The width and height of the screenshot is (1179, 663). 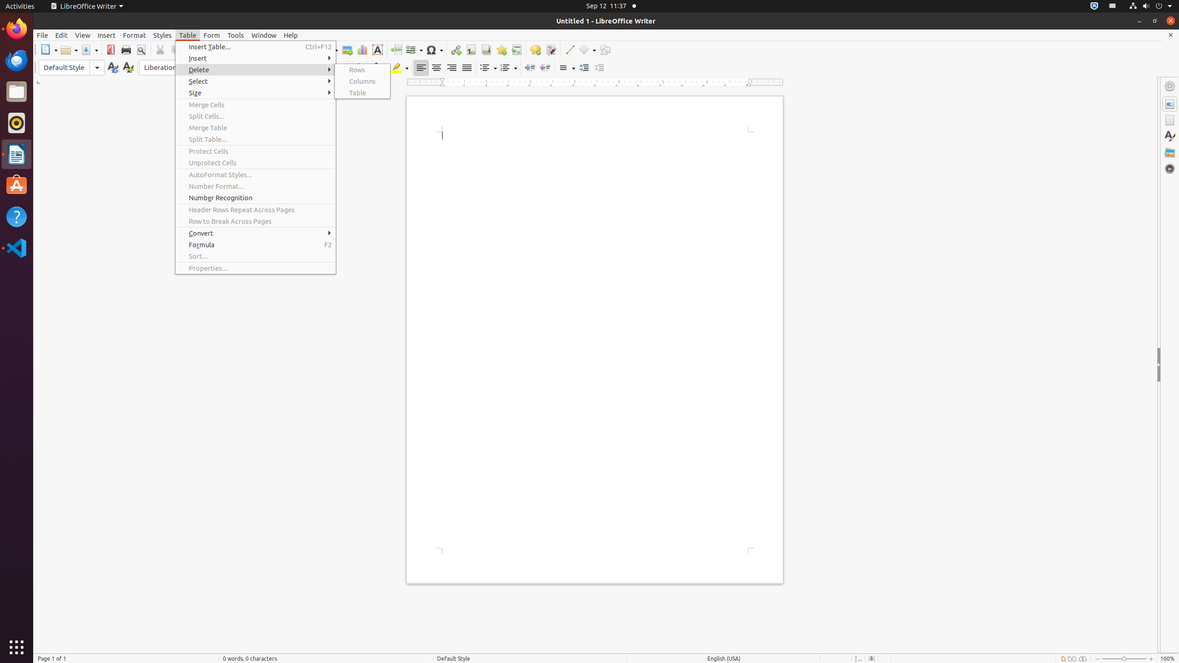 I want to click on LibreOffice Writer, so click(x=87, y=6).